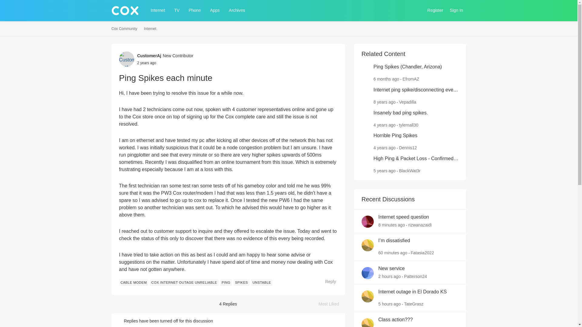 This screenshot has height=327, width=582. I want to click on Reply, so click(327, 282).